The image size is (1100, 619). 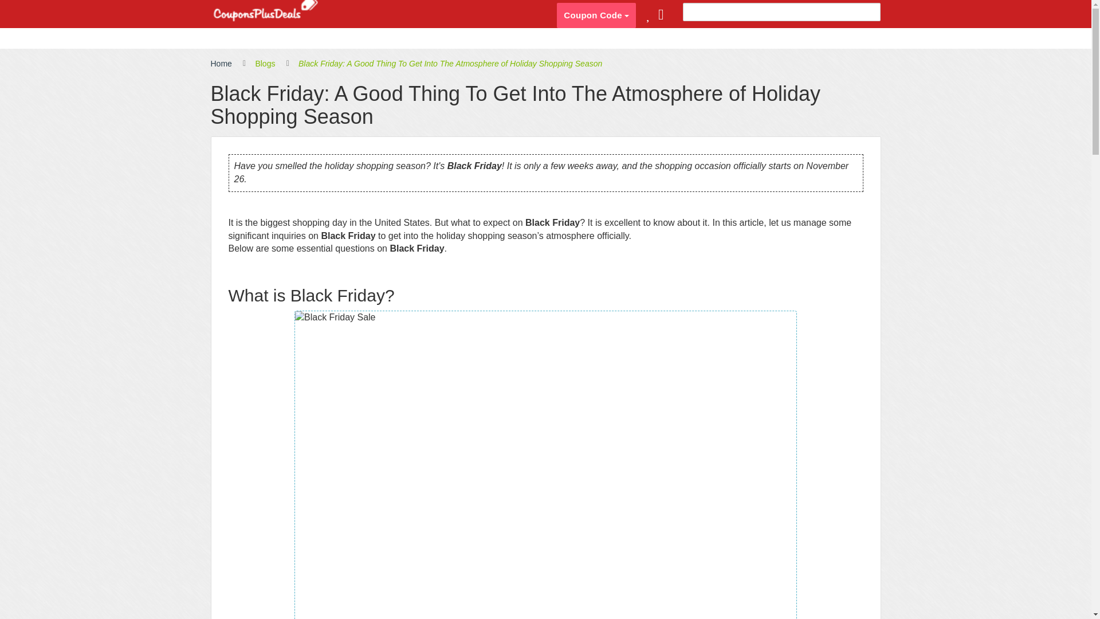 I want to click on Coupon Code, so click(x=596, y=15).